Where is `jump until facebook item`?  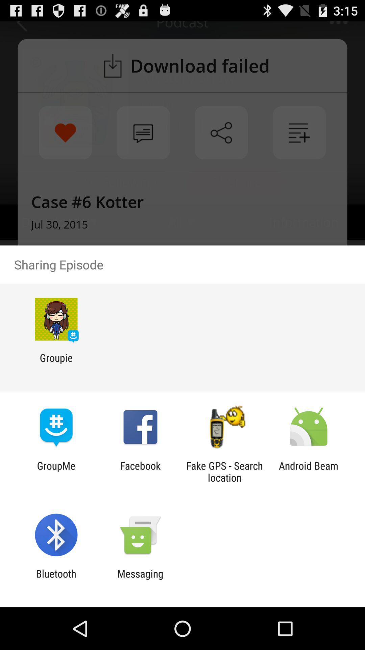
jump until facebook item is located at coordinates (140, 472).